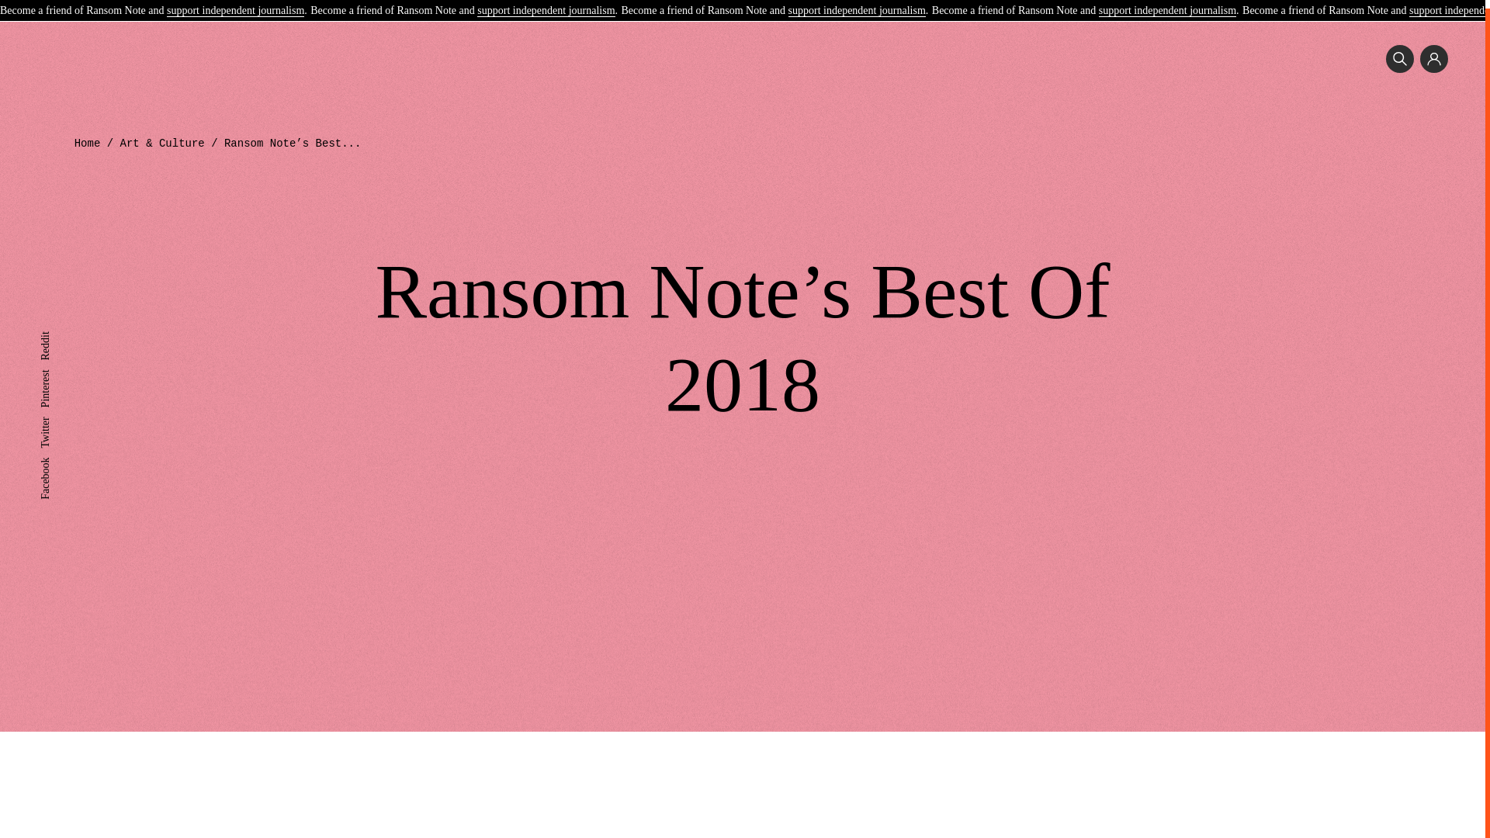 Image resolution: width=1490 pixels, height=838 pixels. What do you see at coordinates (1167, 4) in the screenshot?
I see `support independent journalism` at bounding box center [1167, 4].